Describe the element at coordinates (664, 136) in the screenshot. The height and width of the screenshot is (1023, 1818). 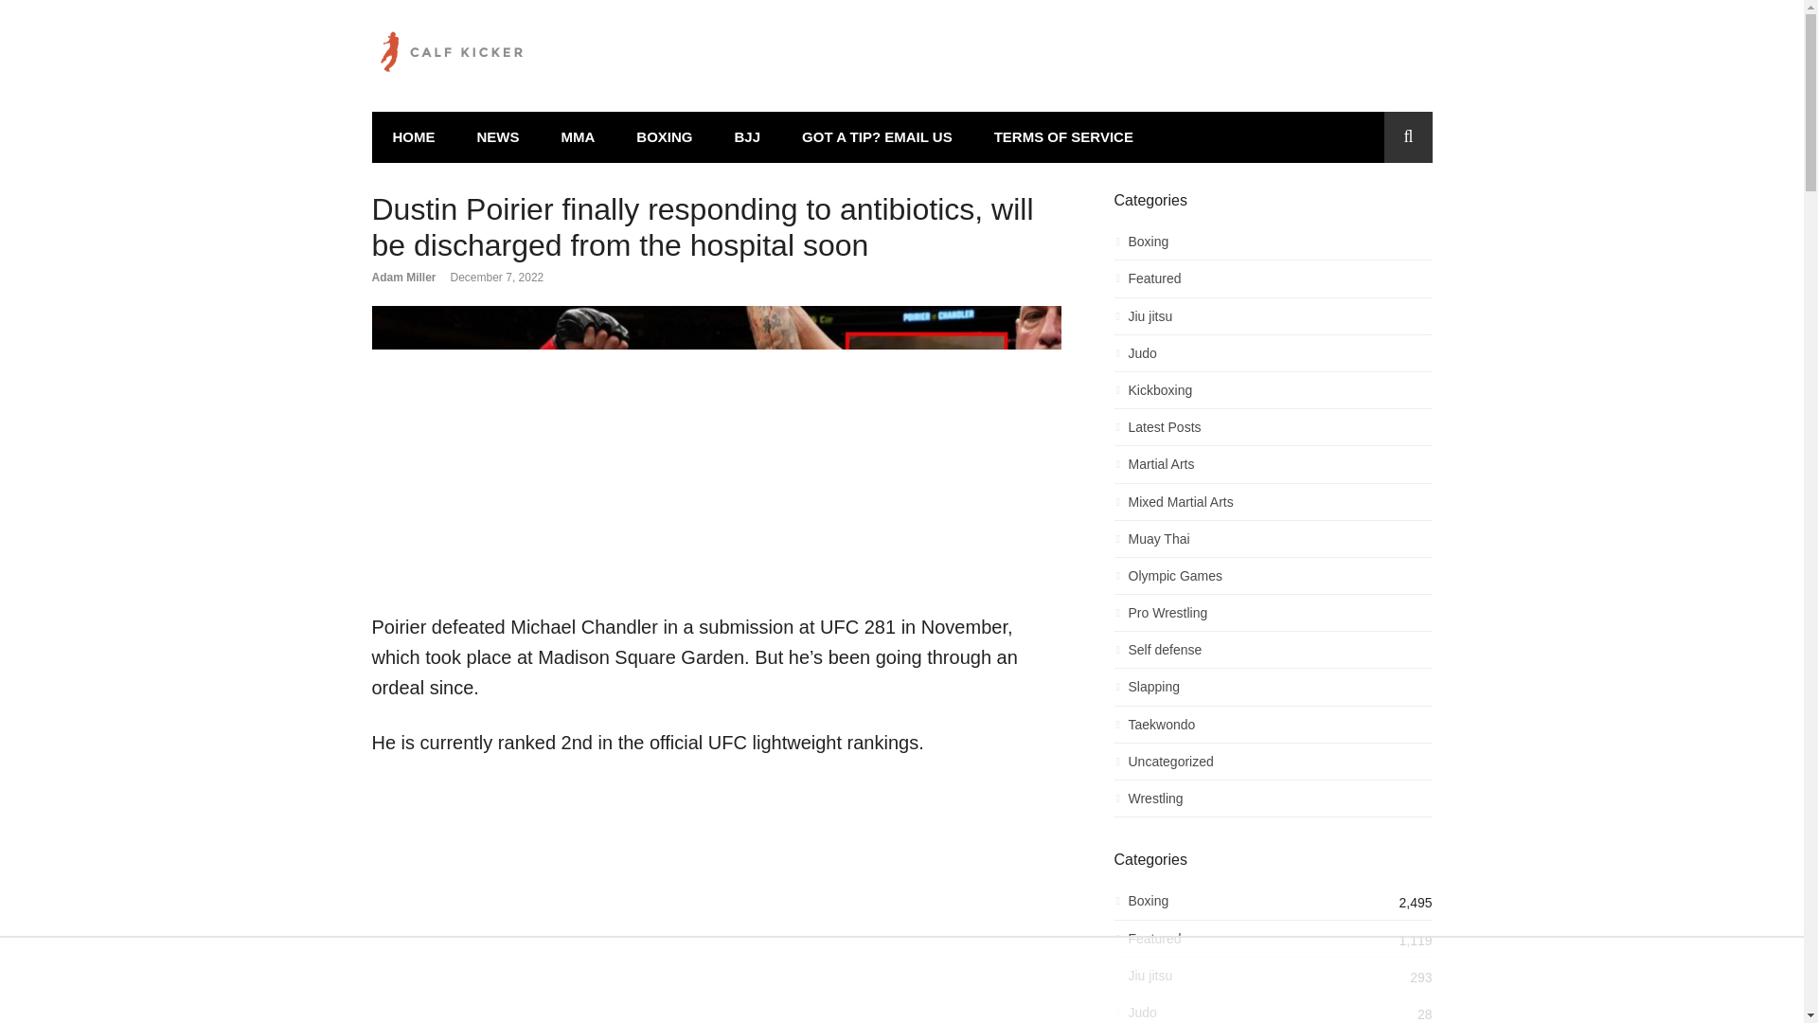
I see `BOXING` at that location.